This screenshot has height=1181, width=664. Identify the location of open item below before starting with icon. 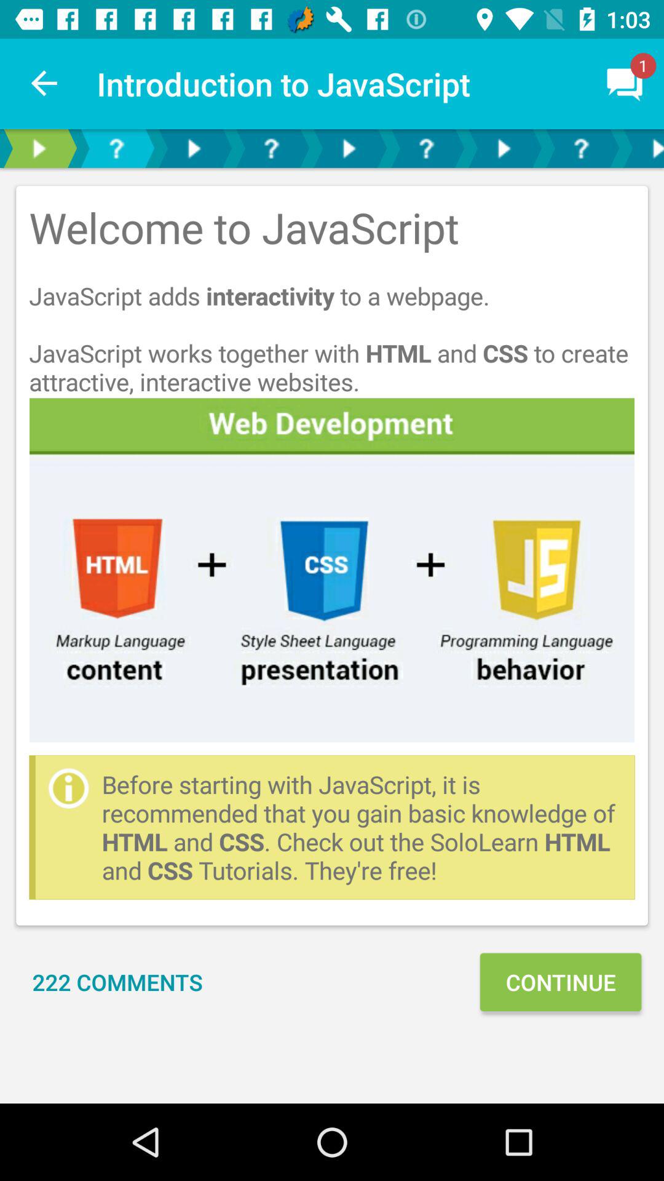
(117, 982).